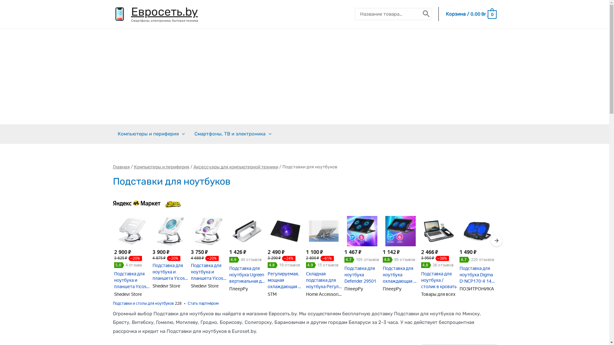 The image size is (614, 345). Describe the element at coordinates (464, 260) in the screenshot. I see `4.7` at that location.